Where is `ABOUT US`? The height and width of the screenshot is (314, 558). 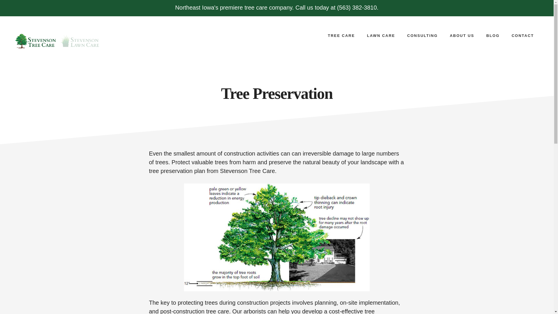 ABOUT US is located at coordinates (462, 35).